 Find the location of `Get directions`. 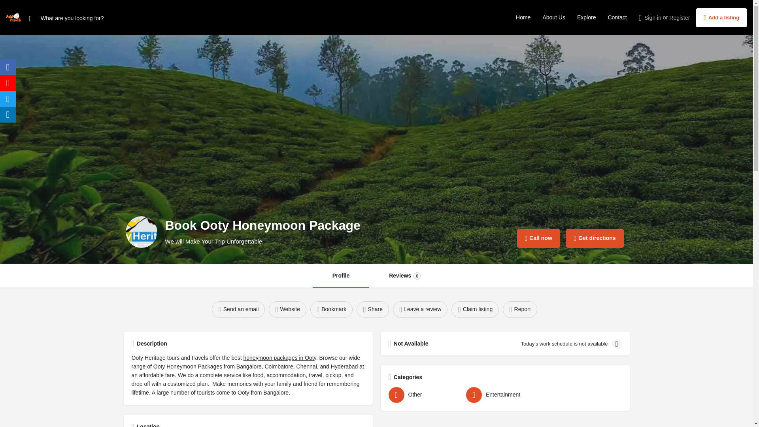

Get directions is located at coordinates (341, 276).